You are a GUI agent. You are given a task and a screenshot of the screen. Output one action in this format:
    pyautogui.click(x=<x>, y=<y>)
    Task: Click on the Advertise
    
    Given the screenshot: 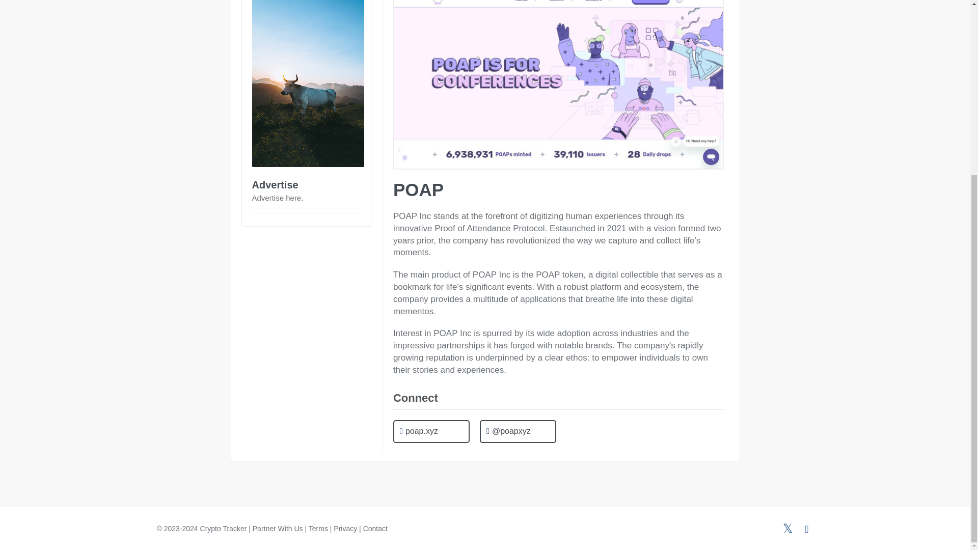 What is the action you would take?
    pyautogui.click(x=275, y=184)
    